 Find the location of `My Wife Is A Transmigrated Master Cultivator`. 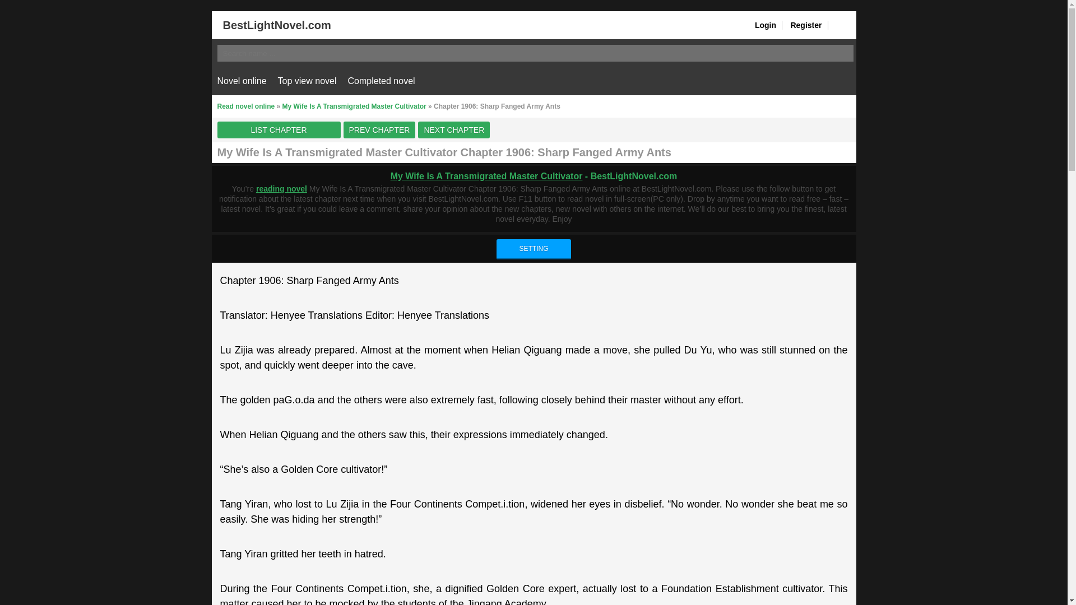

My Wife Is A Transmigrated Master Cultivator is located at coordinates (354, 106).